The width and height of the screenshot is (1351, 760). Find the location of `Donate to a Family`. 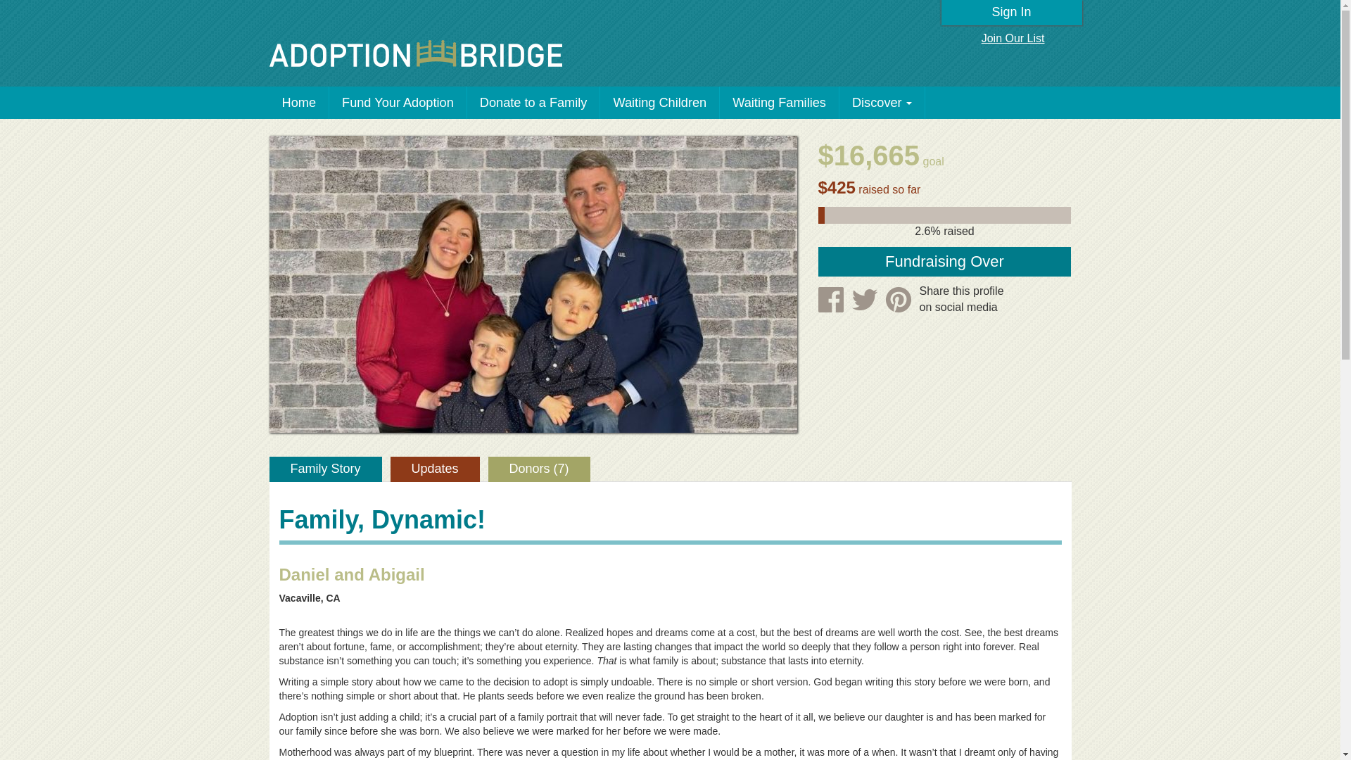

Donate to a Family is located at coordinates (534, 103).